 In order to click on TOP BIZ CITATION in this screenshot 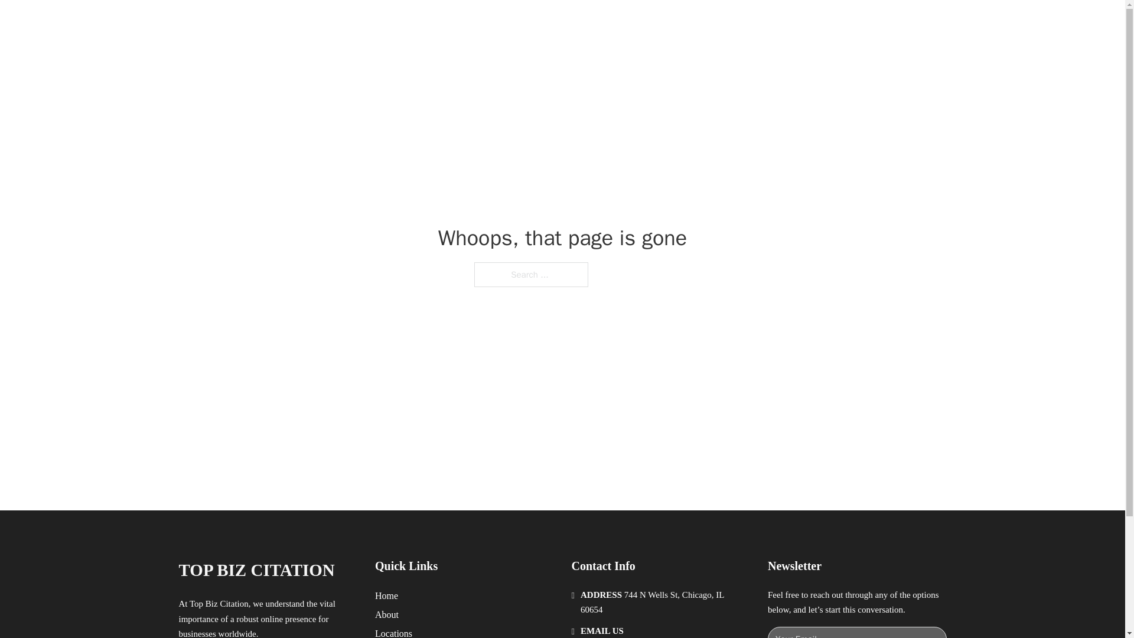, I will do `click(311, 22)`.